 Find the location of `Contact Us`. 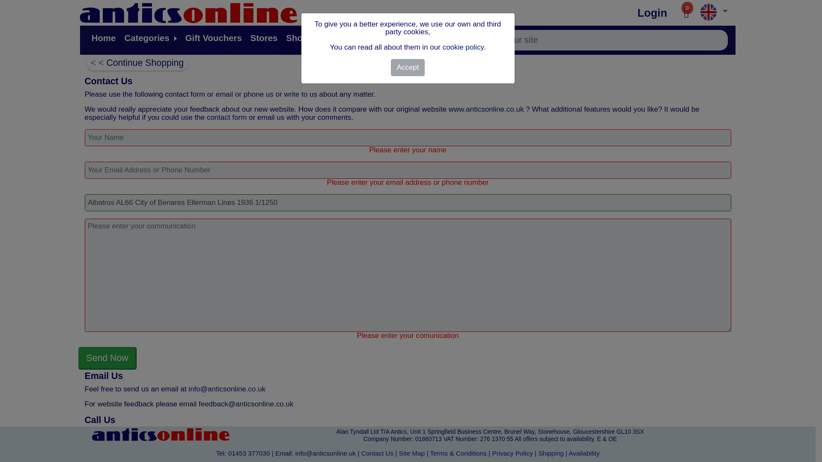

Contact Us is located at coordinates (378, 453).